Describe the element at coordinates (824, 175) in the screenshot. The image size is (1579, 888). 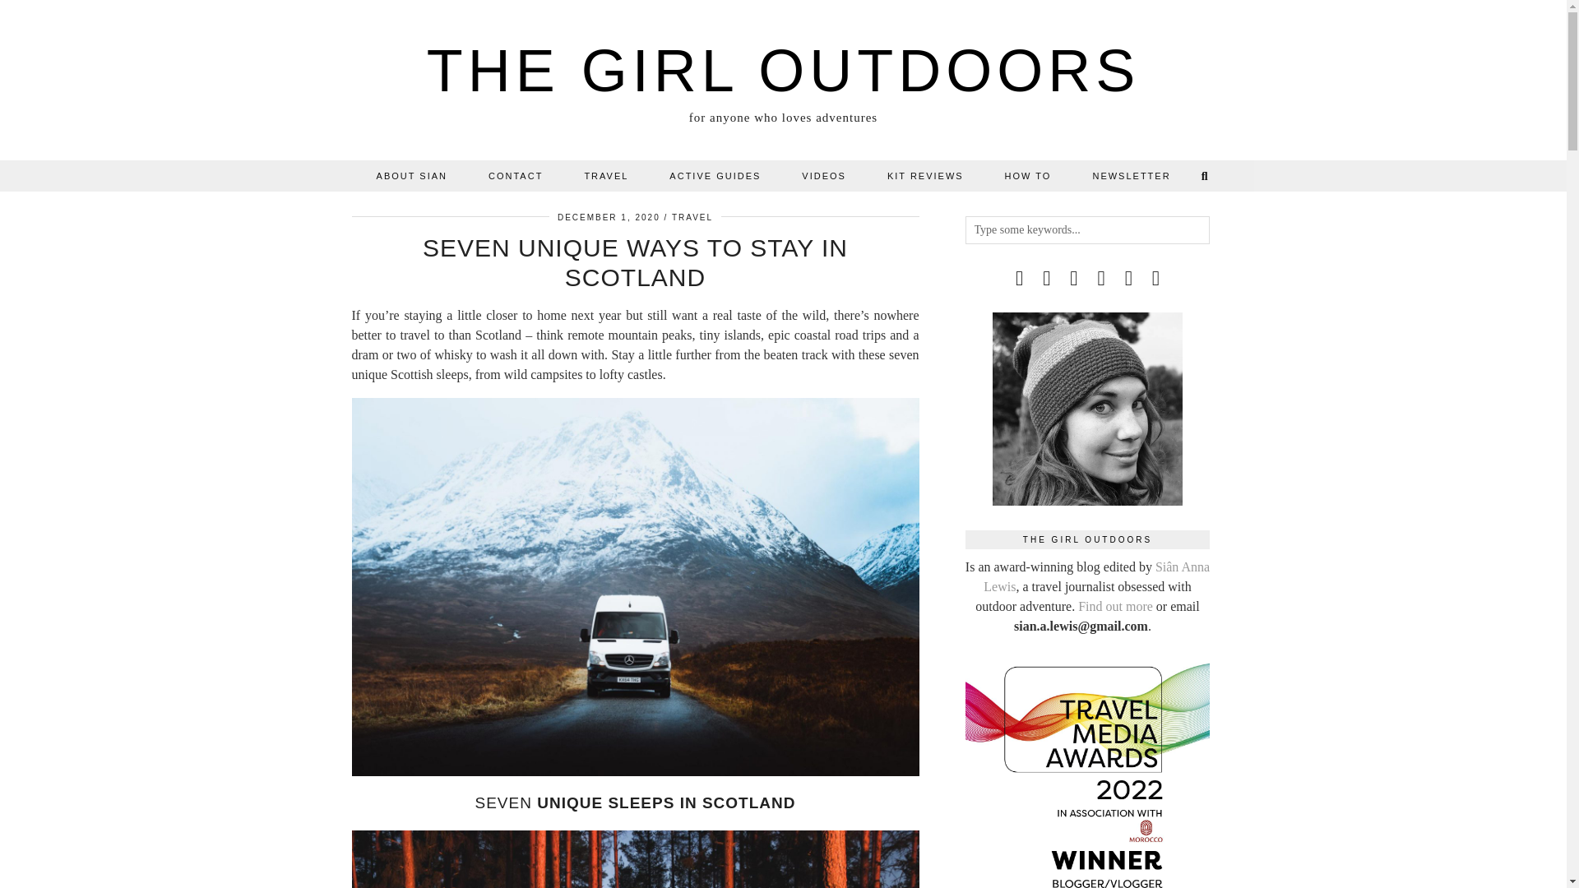
I see `VIDEOS` at that location.